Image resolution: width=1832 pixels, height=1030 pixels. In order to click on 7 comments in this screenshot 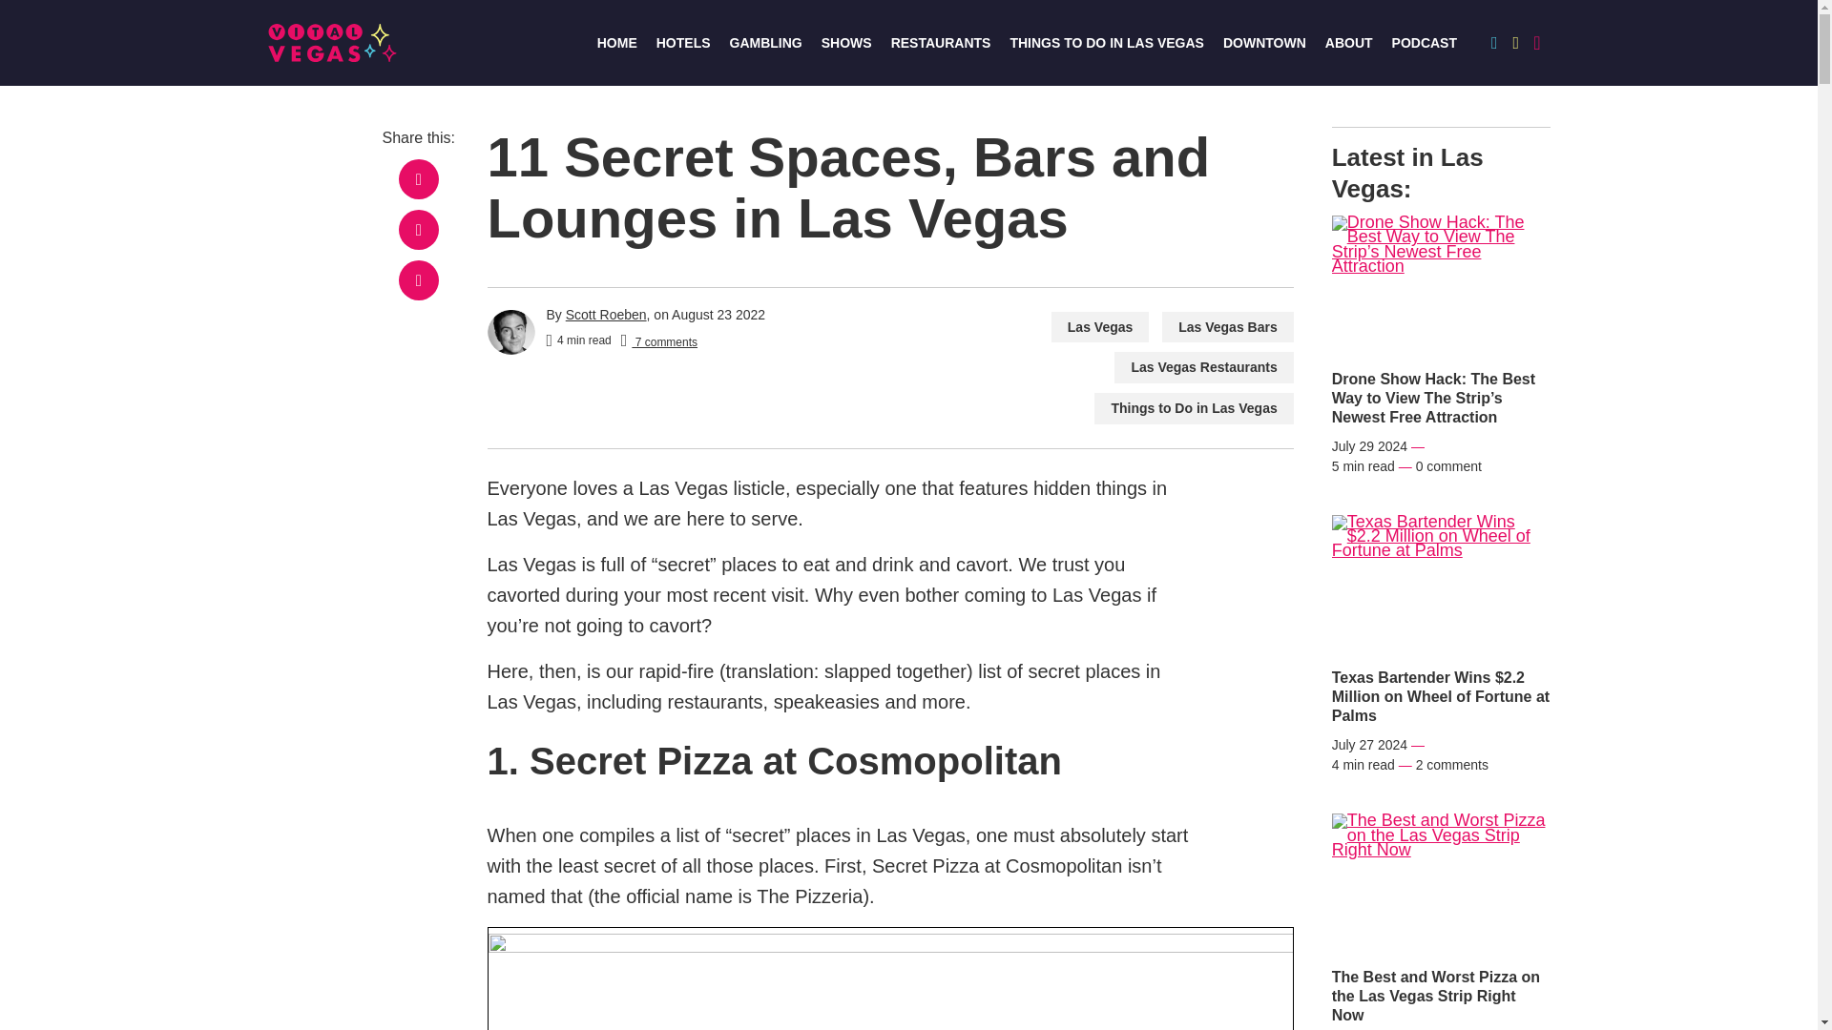, I will do `click(658, 340)`.